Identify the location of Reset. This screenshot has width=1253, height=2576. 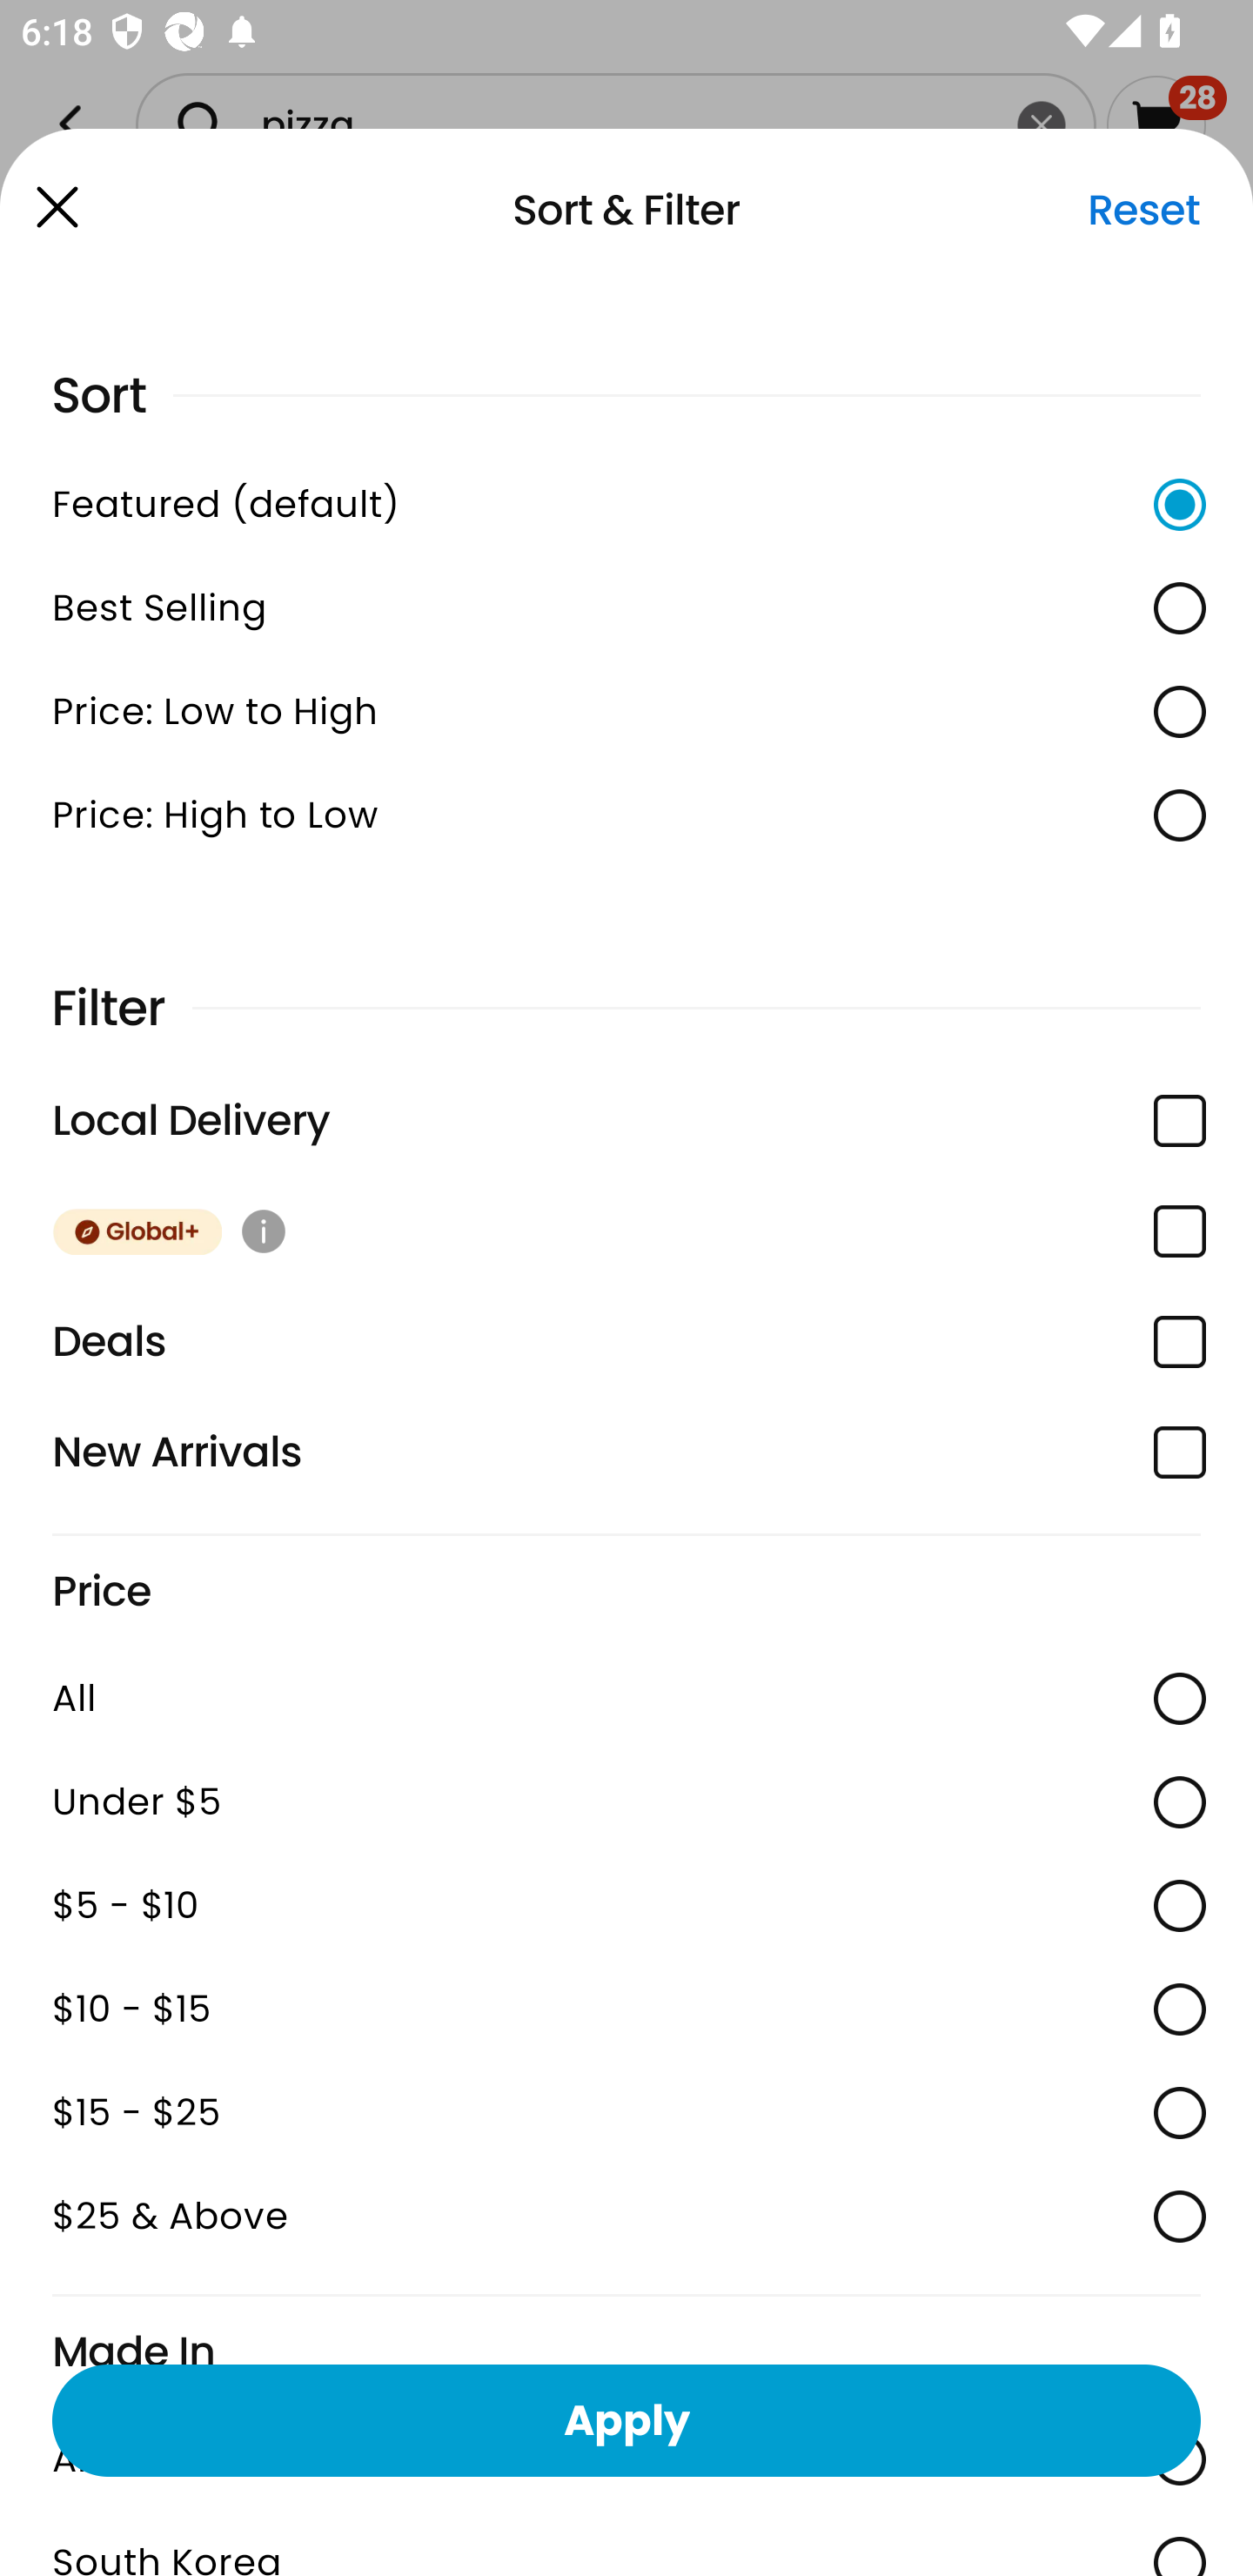
(1143, 210).